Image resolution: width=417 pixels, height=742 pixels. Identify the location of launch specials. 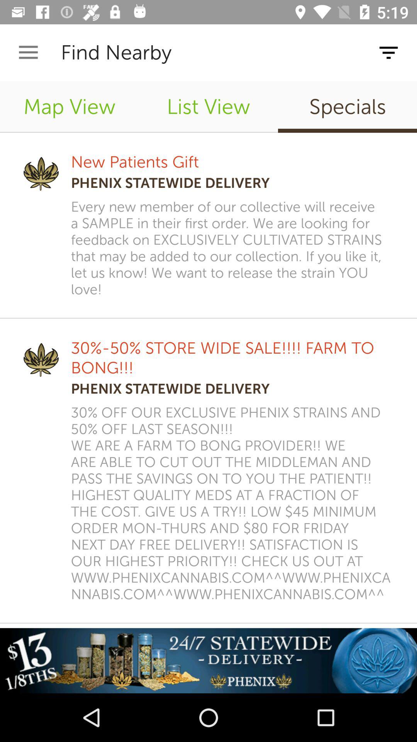
(347, 107).